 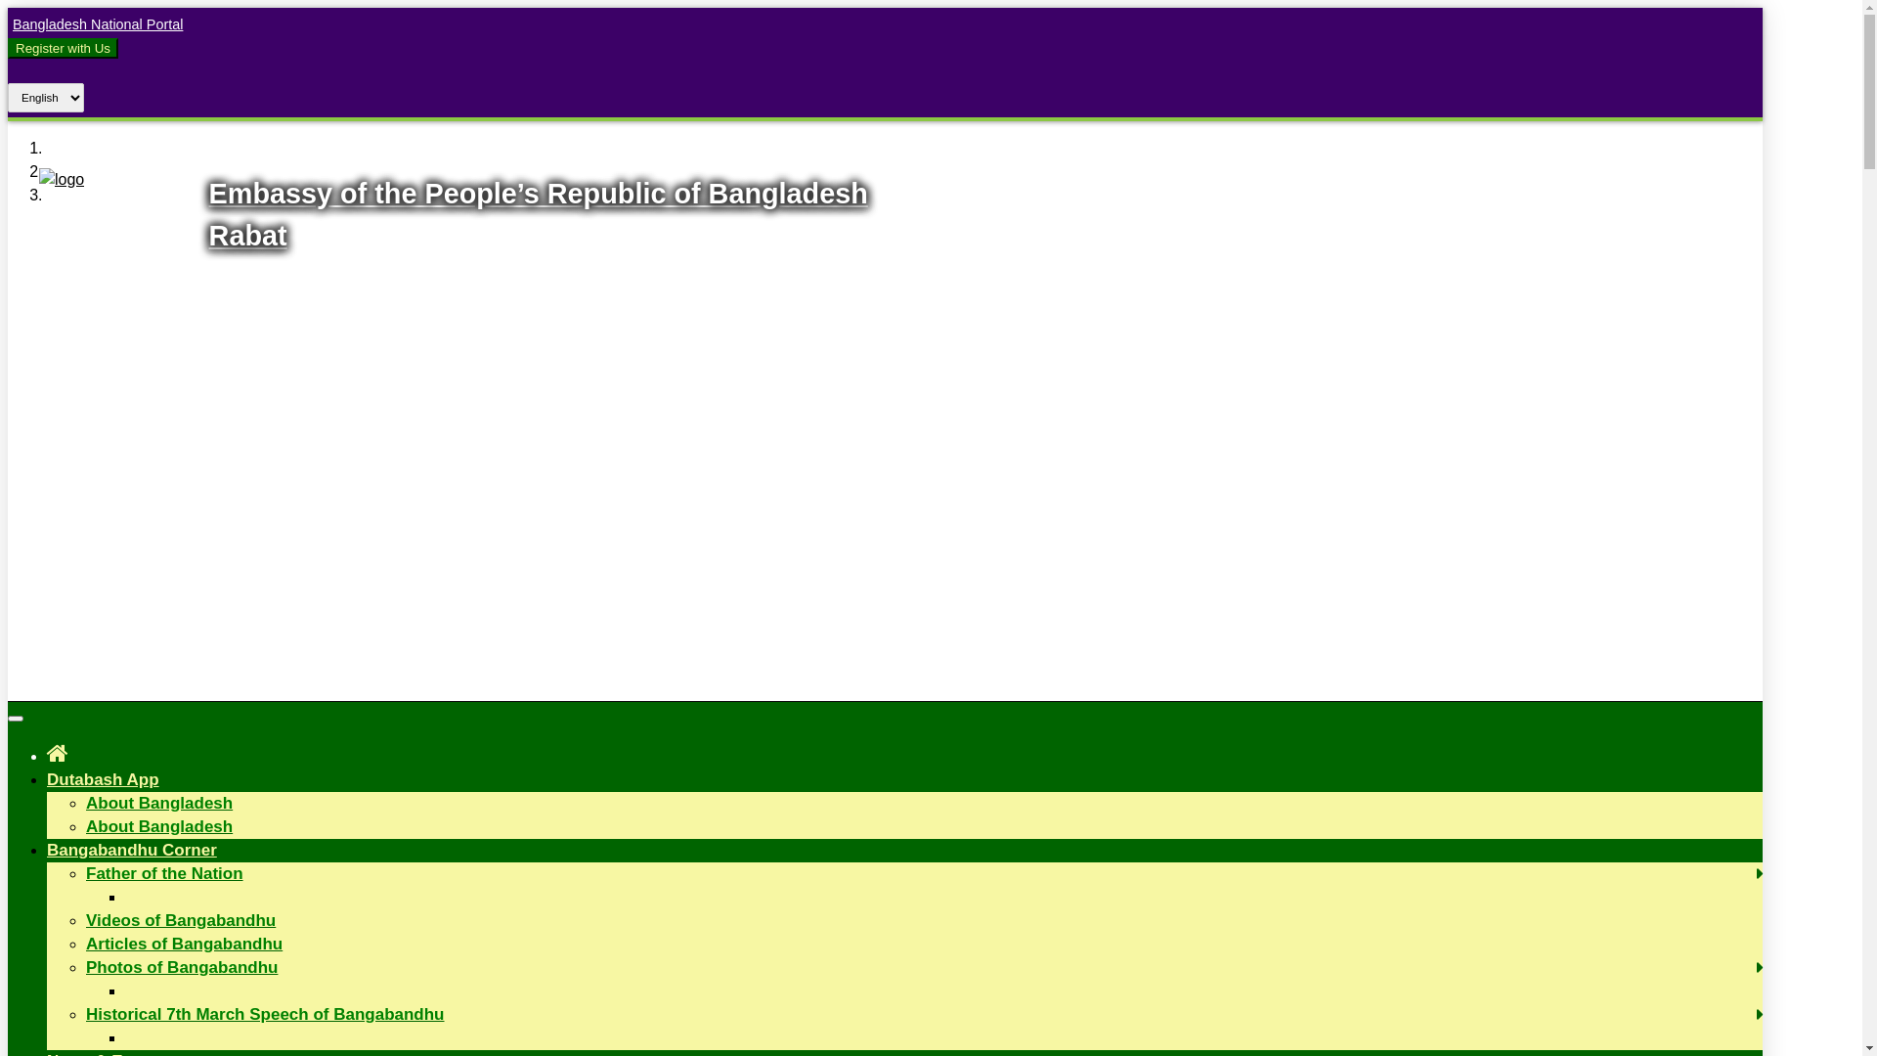 What do you see at coordinates (184, 945) in the screenshot?
I see `Articles of Bangabandhu` at bounding box center [184, 945].